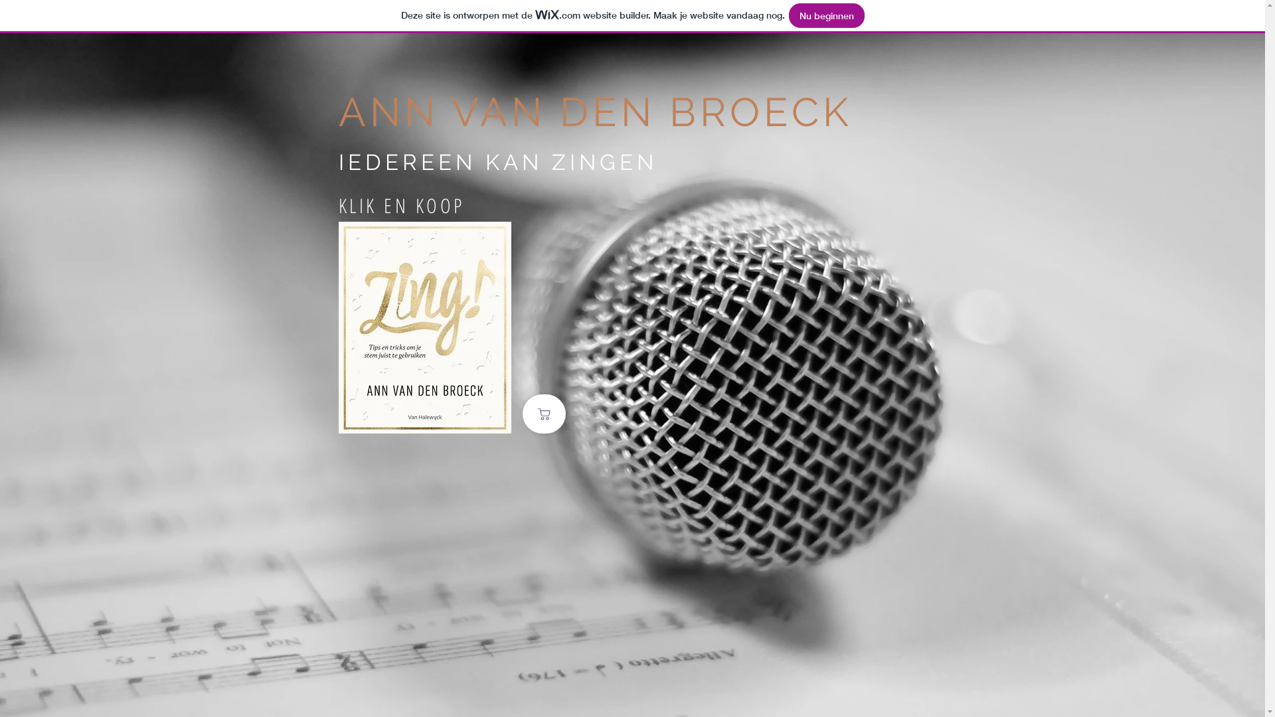 This screenshot has width=1275, height=717. What do you see at coordinates (595, 134) in the screenshot?
I see `ANN VAN DEN BROECK IEDEREEN KAN ZINGEN` at bounding box center [595, 134].